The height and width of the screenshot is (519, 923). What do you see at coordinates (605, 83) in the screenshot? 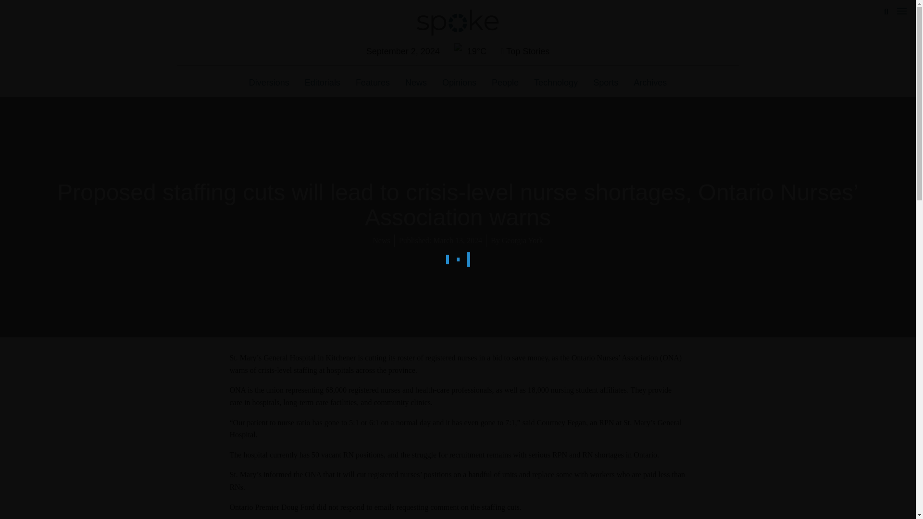
I see `Sports` at bounding box center [605, 83].